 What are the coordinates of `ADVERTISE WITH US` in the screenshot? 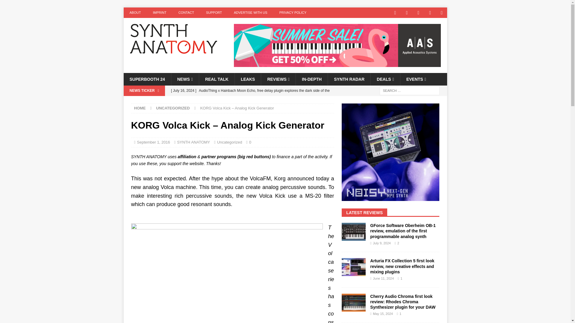 It's located at (250, 13).